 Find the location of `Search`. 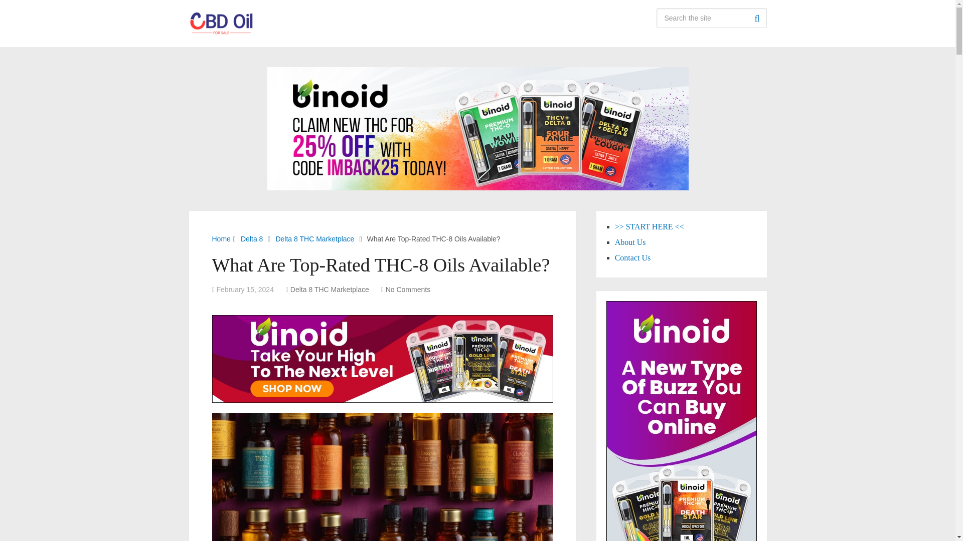

Search is located at coordinates (756, 18).